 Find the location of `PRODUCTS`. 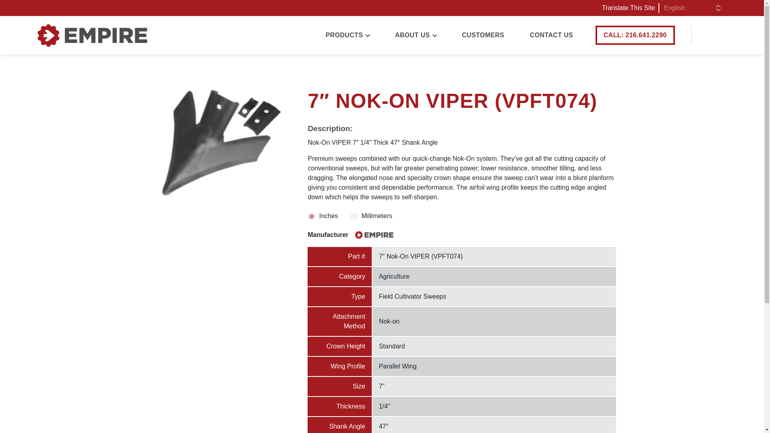

PRODUCTS is located at coordinates (347, 35).